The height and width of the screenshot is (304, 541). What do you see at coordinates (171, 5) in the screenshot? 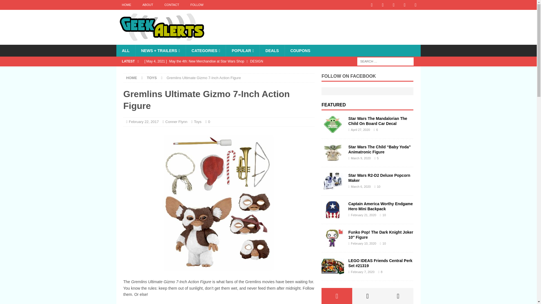
I see `CONTACT` at bounding box center [171, 5].